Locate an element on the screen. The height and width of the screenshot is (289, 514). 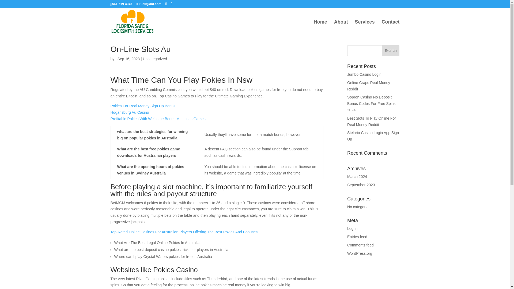
Entries feed is located at coordinates (357, 237).